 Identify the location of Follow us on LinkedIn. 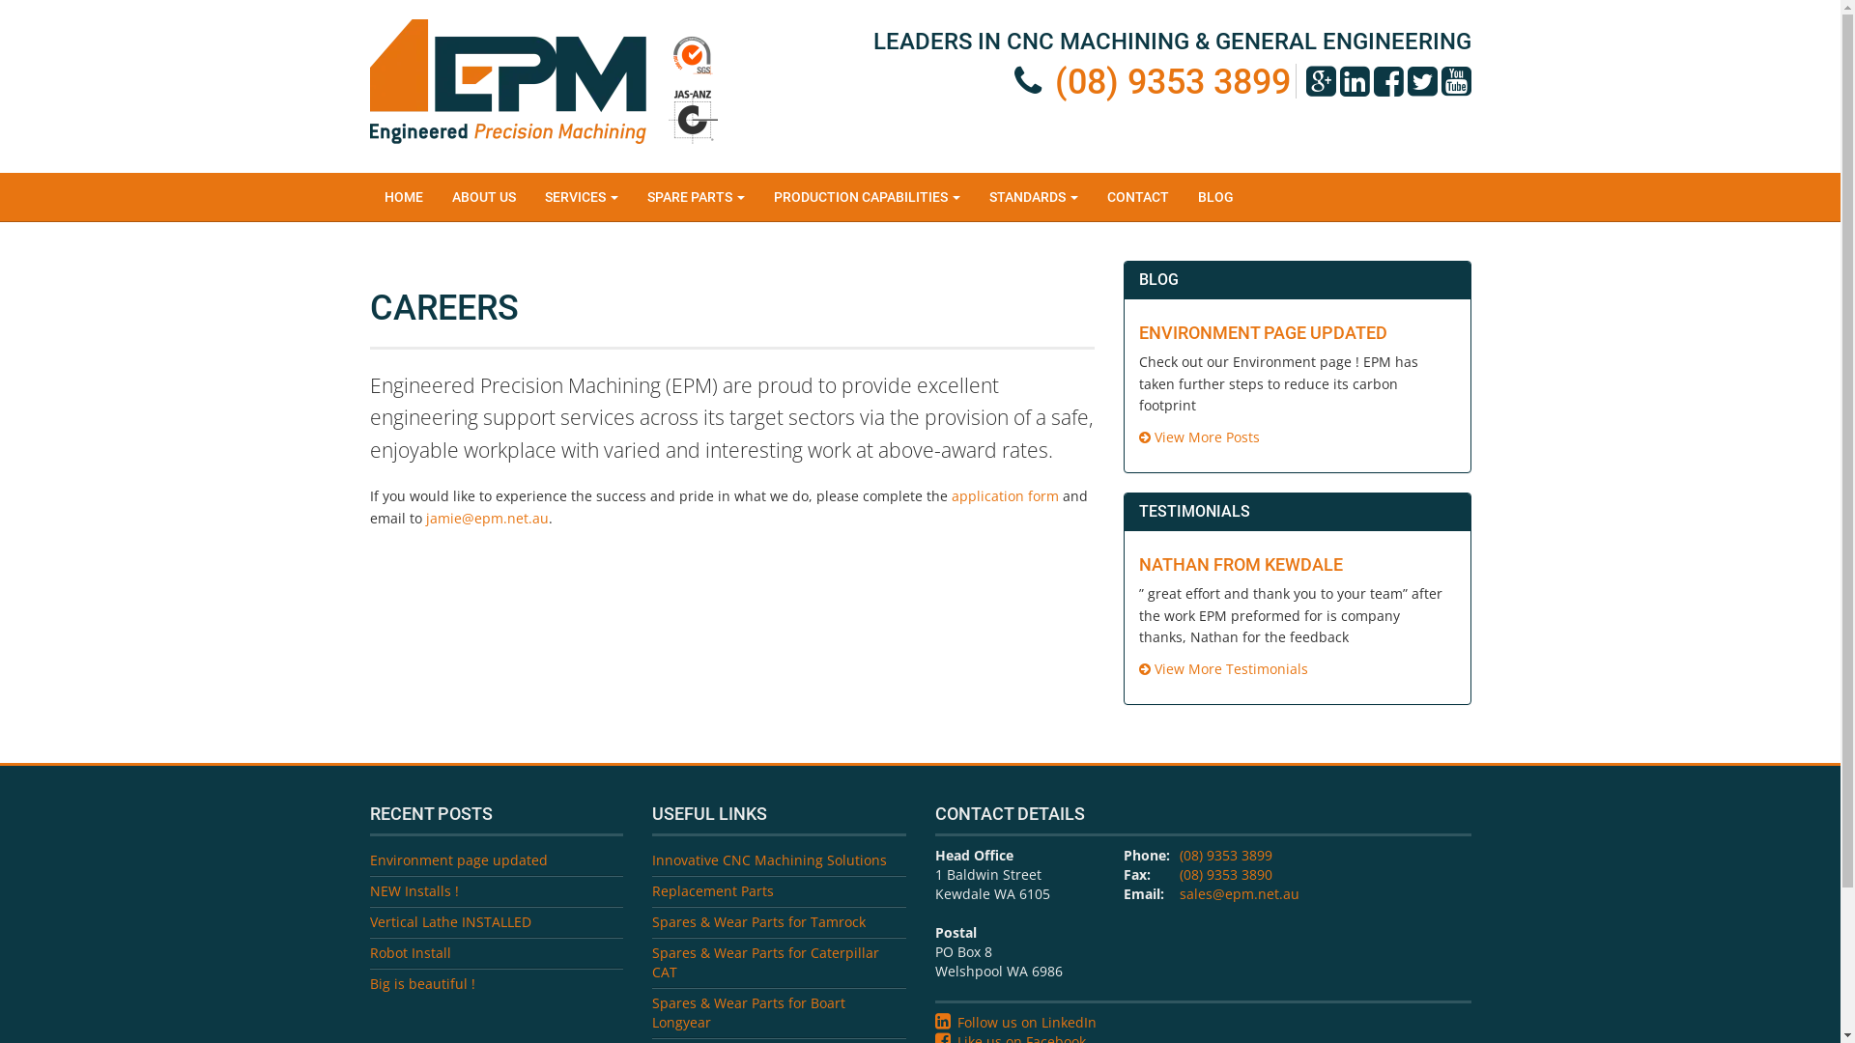
(1026, 1022).